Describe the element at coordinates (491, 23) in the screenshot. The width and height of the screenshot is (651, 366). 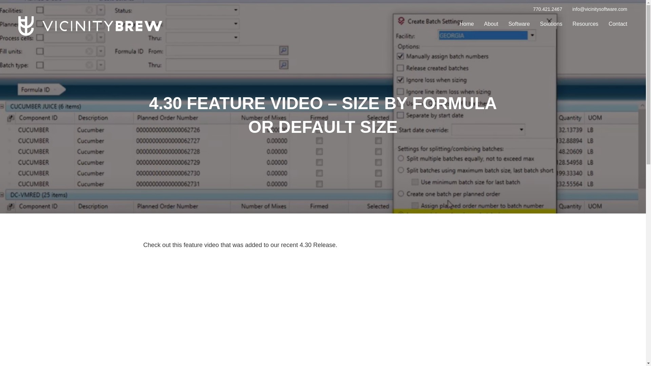
I see `About` at that location.